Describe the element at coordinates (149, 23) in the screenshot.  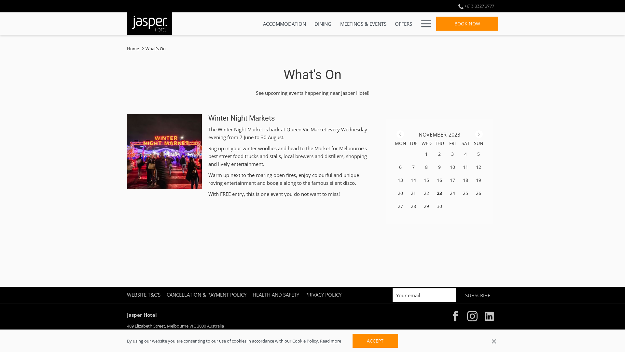
I see `Back to the homepage` at that location.